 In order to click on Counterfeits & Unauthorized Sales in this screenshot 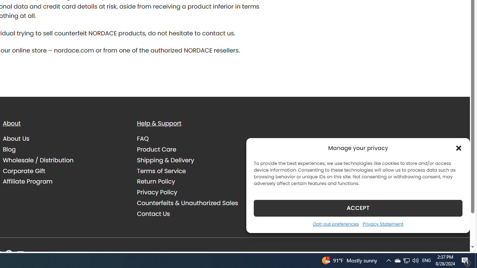, I will do `click(198, 203)`.